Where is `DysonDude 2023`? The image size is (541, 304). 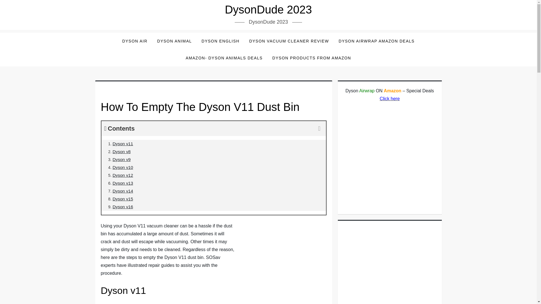 DysonDude 2023 is located at coordinates (268, 10).